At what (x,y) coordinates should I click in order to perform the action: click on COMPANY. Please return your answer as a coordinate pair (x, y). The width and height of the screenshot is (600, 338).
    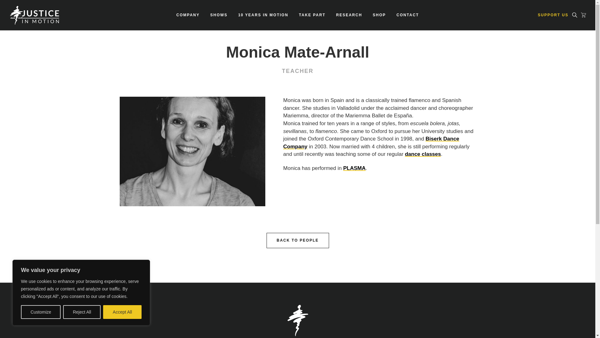
    Looking at the image, I should click on (188, 15).